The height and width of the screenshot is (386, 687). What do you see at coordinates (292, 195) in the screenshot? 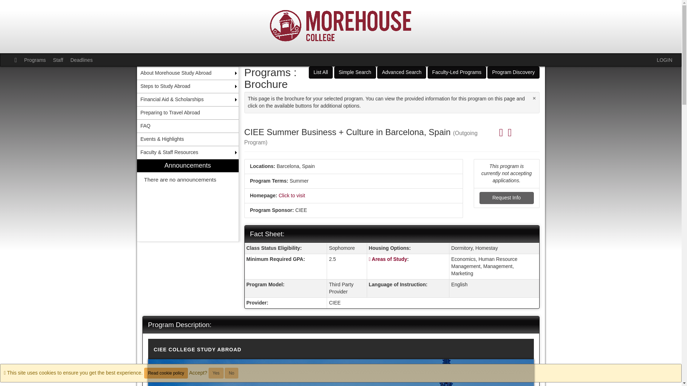
I see `Click to visit the homepage` at bounding box center [292, 195].